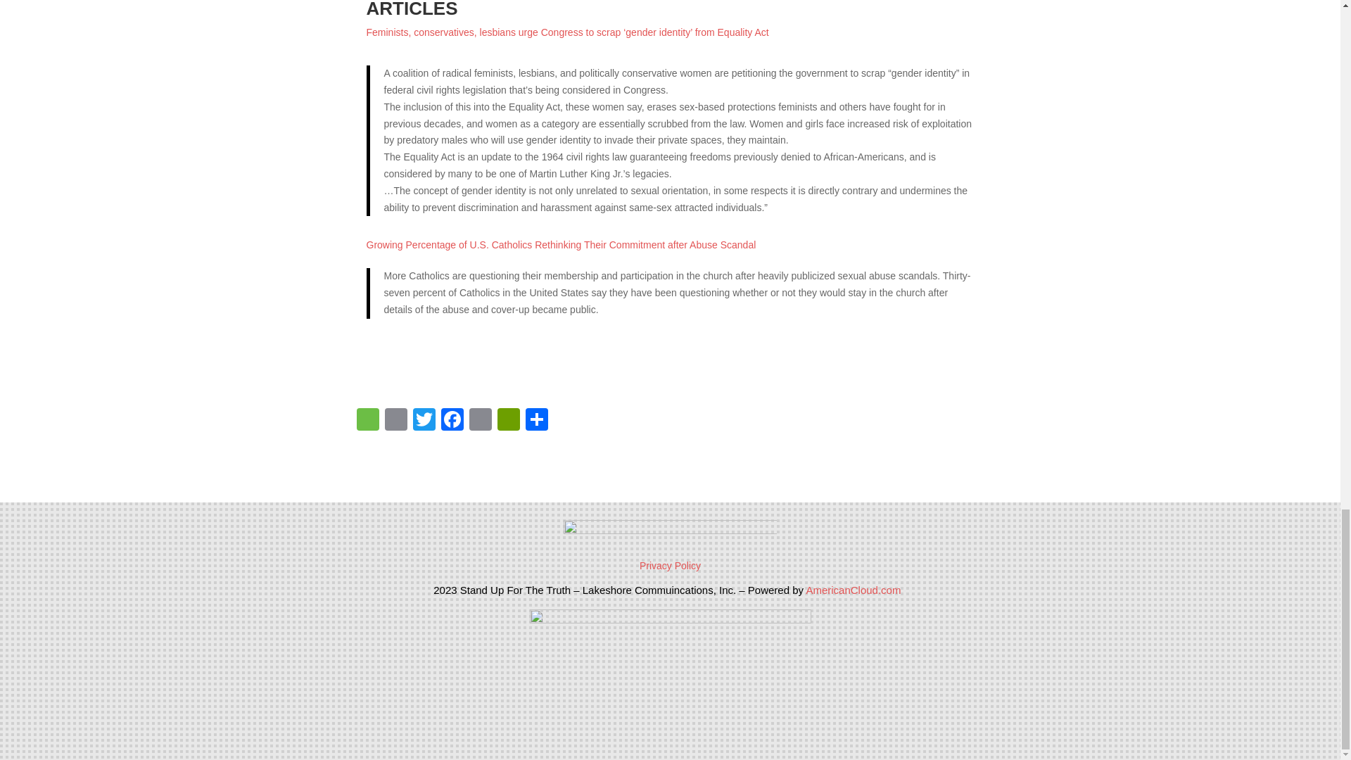  I want to click on Facebook, so click(452, 421).